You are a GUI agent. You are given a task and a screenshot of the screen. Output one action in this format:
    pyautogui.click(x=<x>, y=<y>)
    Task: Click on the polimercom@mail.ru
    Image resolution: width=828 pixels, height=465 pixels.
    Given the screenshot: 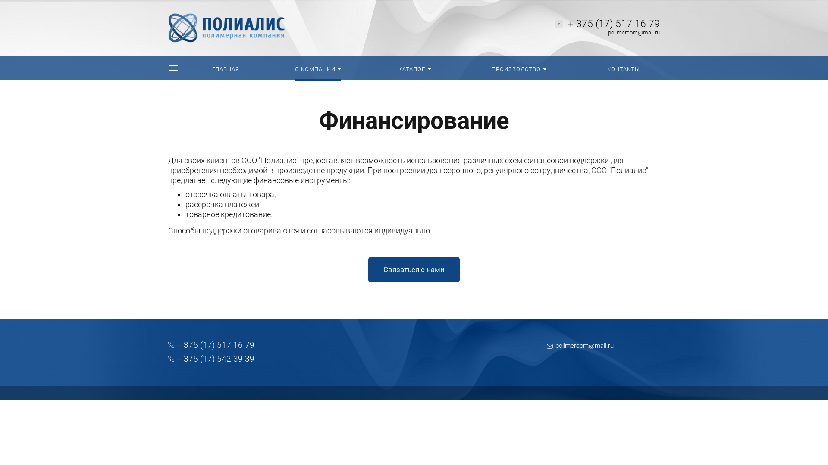 What is the action you would take?
    pyautogui.click(x=580, y=346)
    